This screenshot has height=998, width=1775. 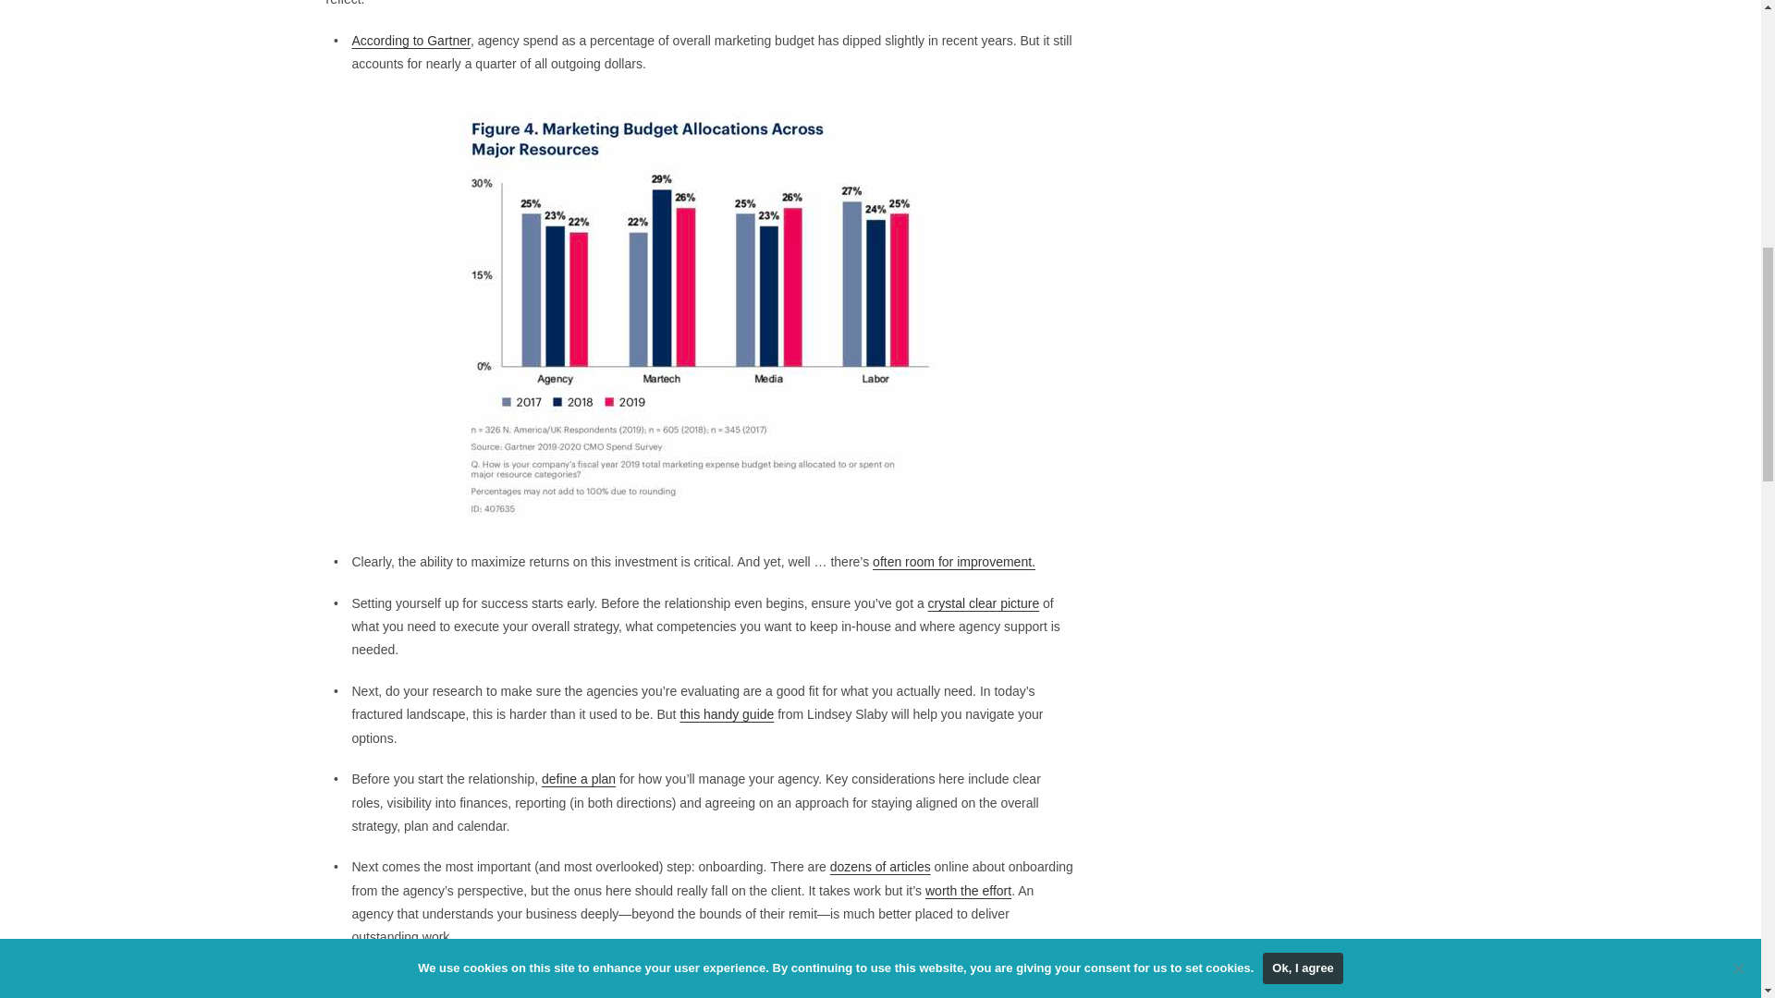 What do you see at coordinates (954, 562) in the screenshot?
I see `often room for improvement.` at bounding box center [954, 562].